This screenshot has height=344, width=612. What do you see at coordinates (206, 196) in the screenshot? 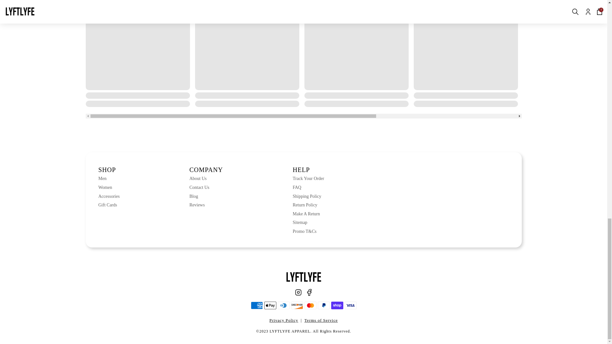
I see `Blog` at bounding box center [206, 196].